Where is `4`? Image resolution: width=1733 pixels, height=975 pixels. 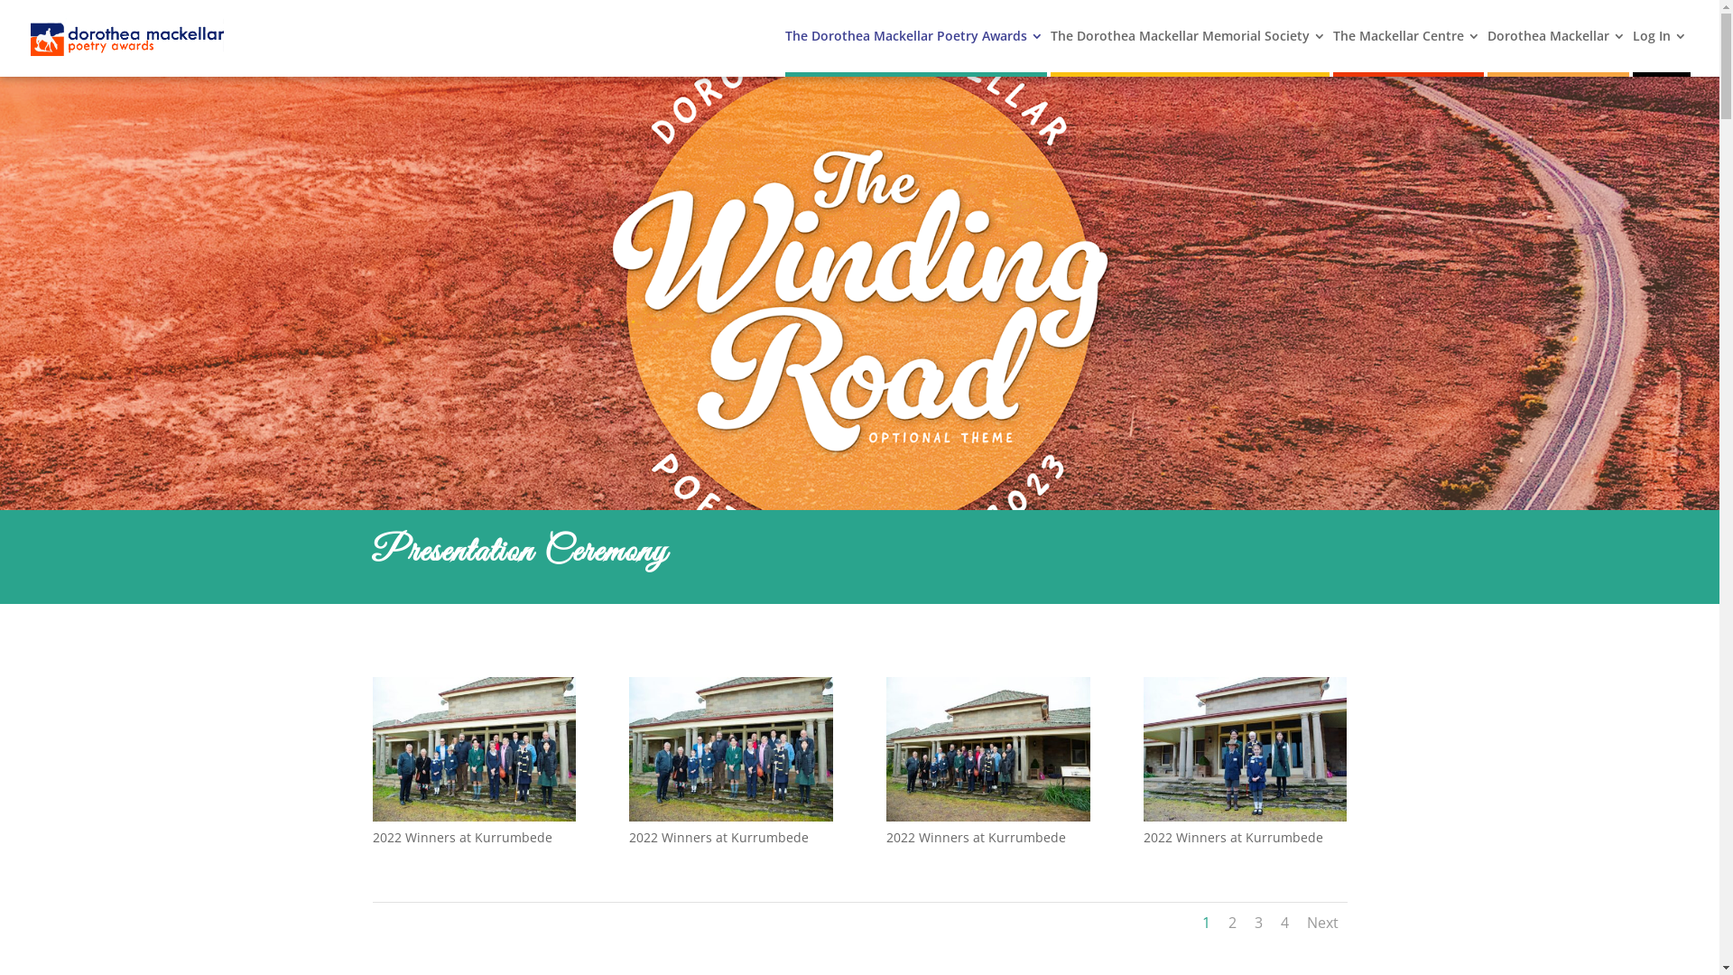
4 is located at coordinates (1284, 923).